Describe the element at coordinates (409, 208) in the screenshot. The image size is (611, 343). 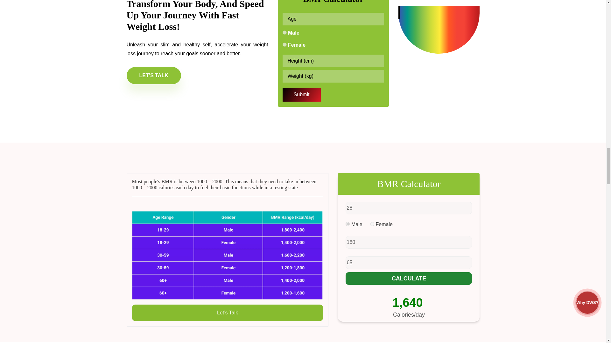
I see `28` at that location.